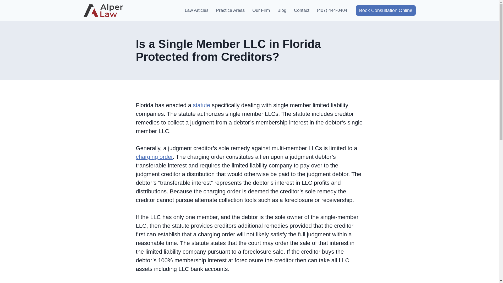  What do you see at coordinates (154, 157) in the screenshot?
I see `charging order` at bounding box center [154, 157].